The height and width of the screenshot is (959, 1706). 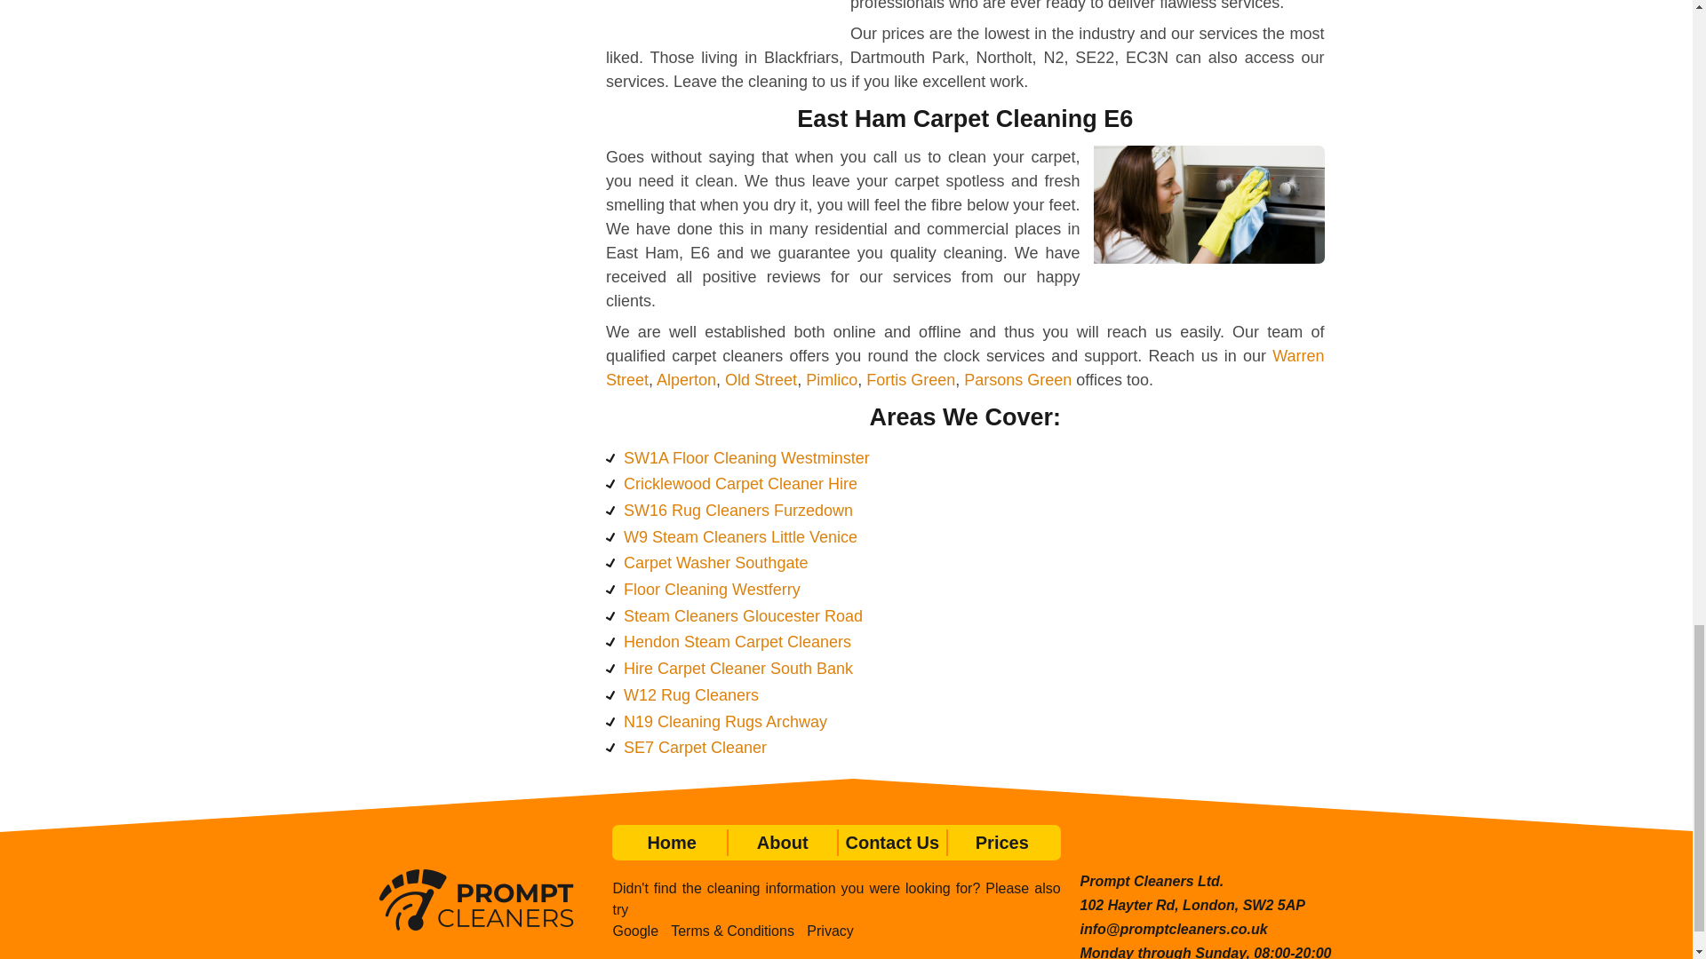 I want to click on Floor Cleaning Westferry, so click(x=712, y=590).